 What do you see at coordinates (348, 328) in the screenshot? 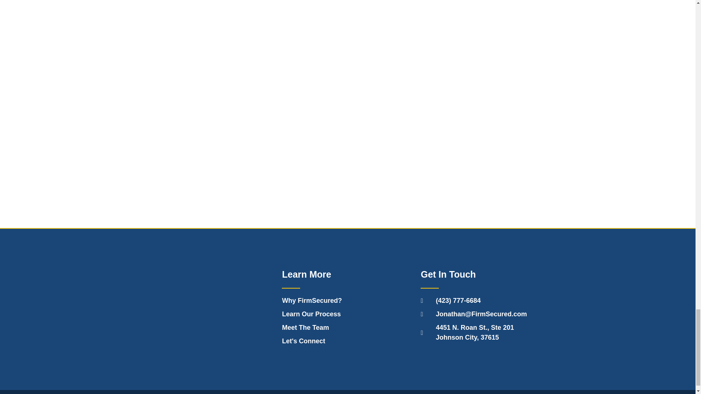
I see `Meet The Team` at bounding box center [348, 328].